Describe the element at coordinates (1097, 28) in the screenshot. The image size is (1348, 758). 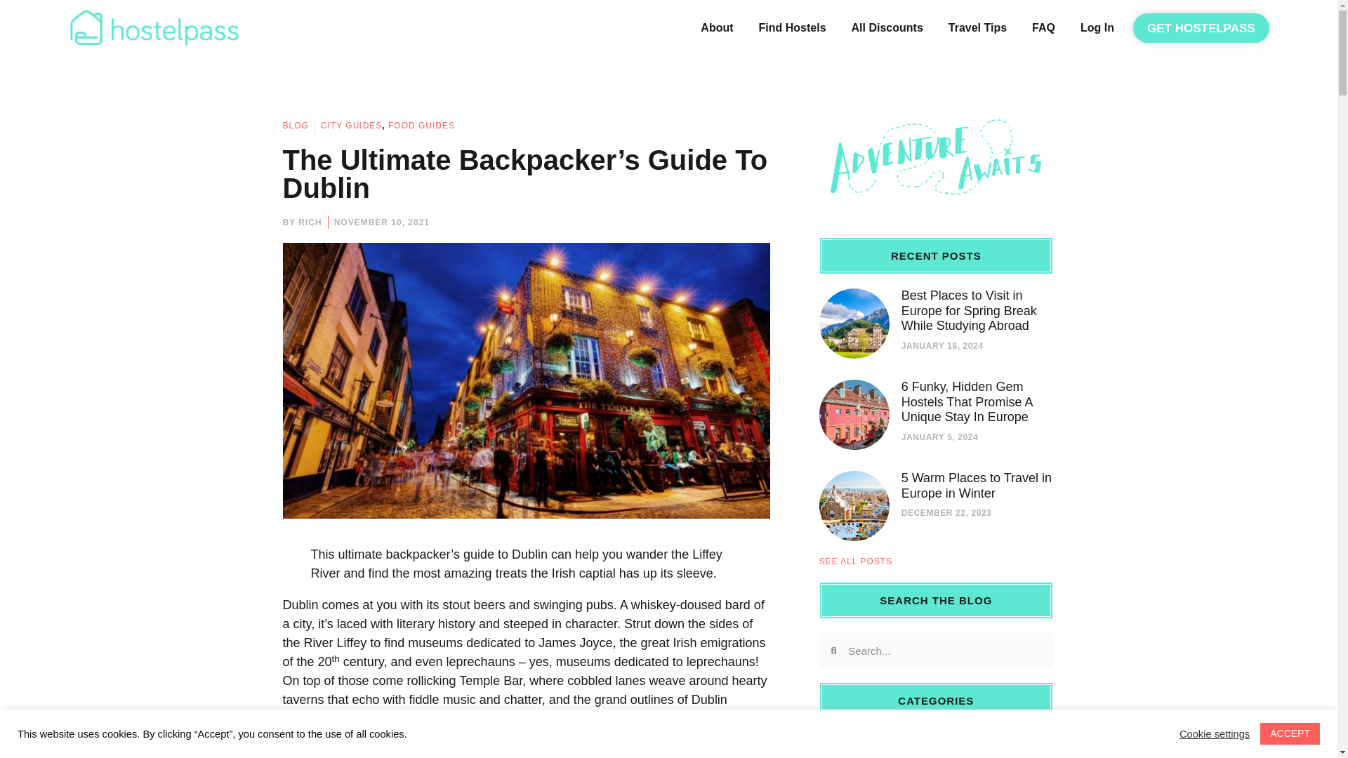
I see `Log In` at that location.